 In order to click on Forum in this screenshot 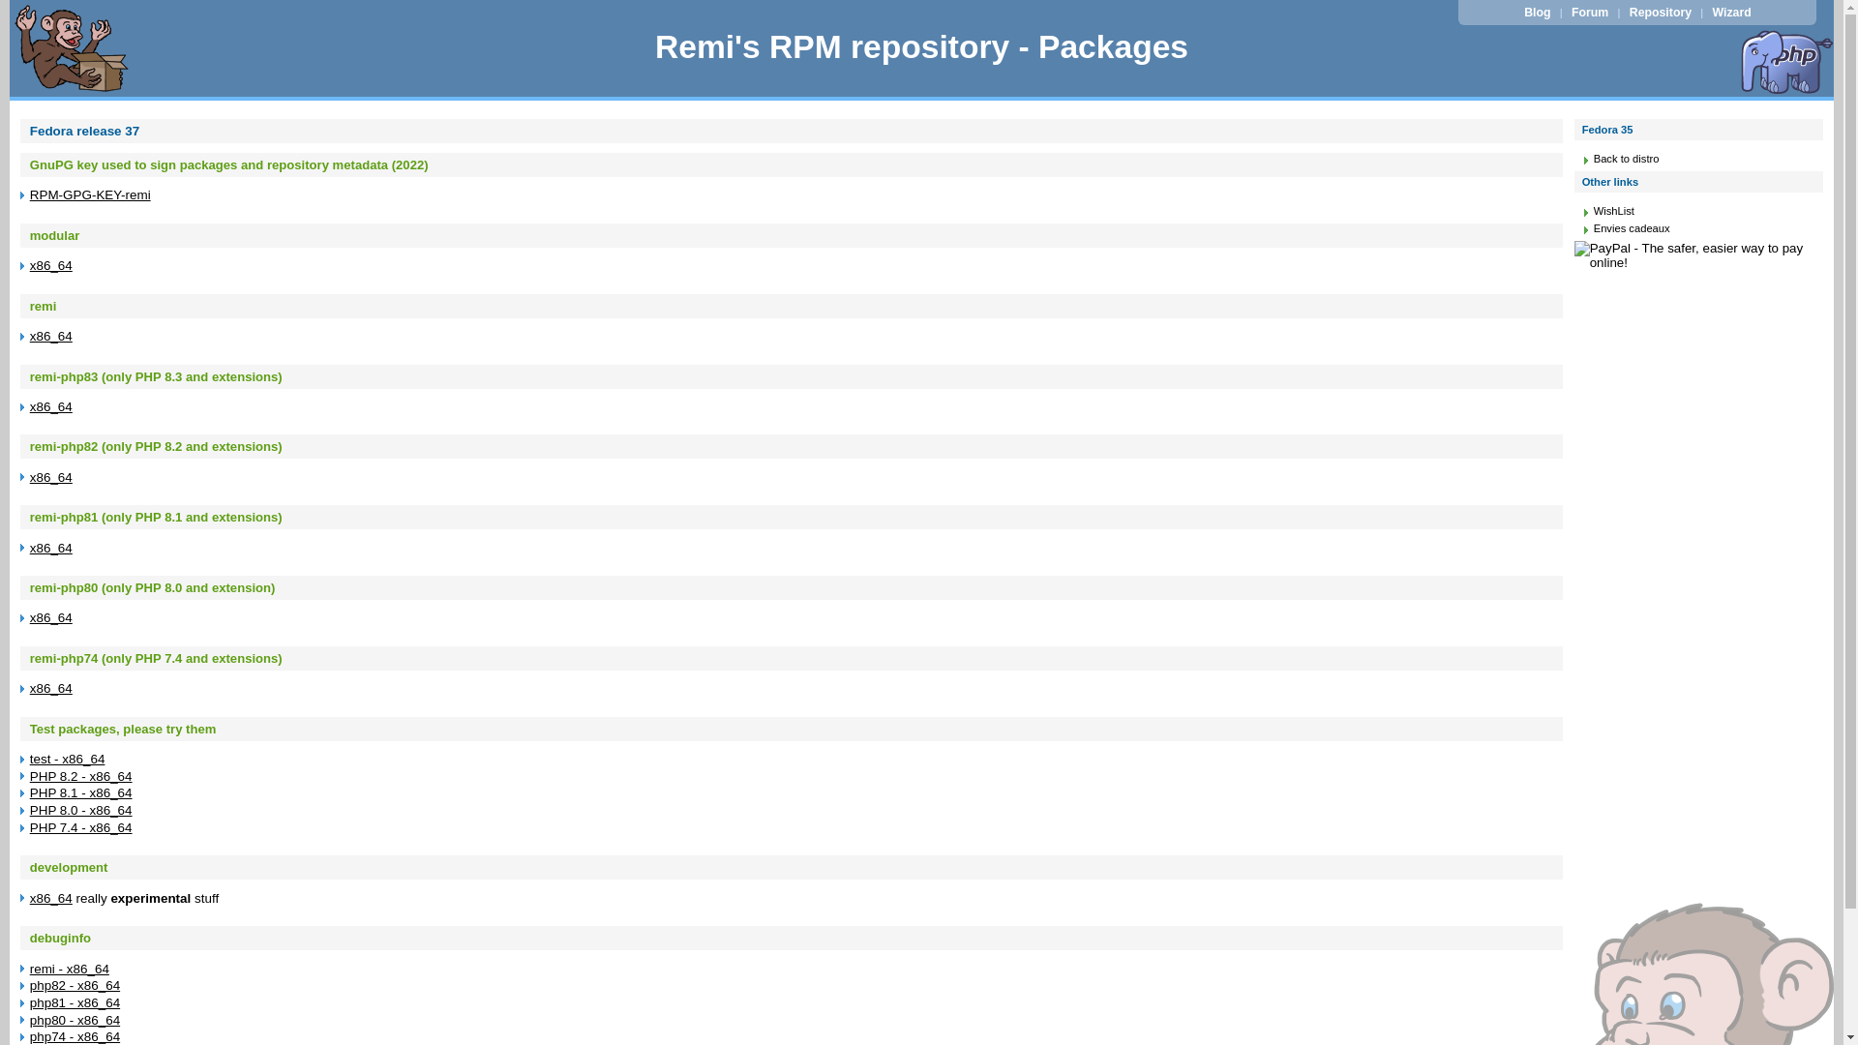, I will do `click(1591, 13)`.